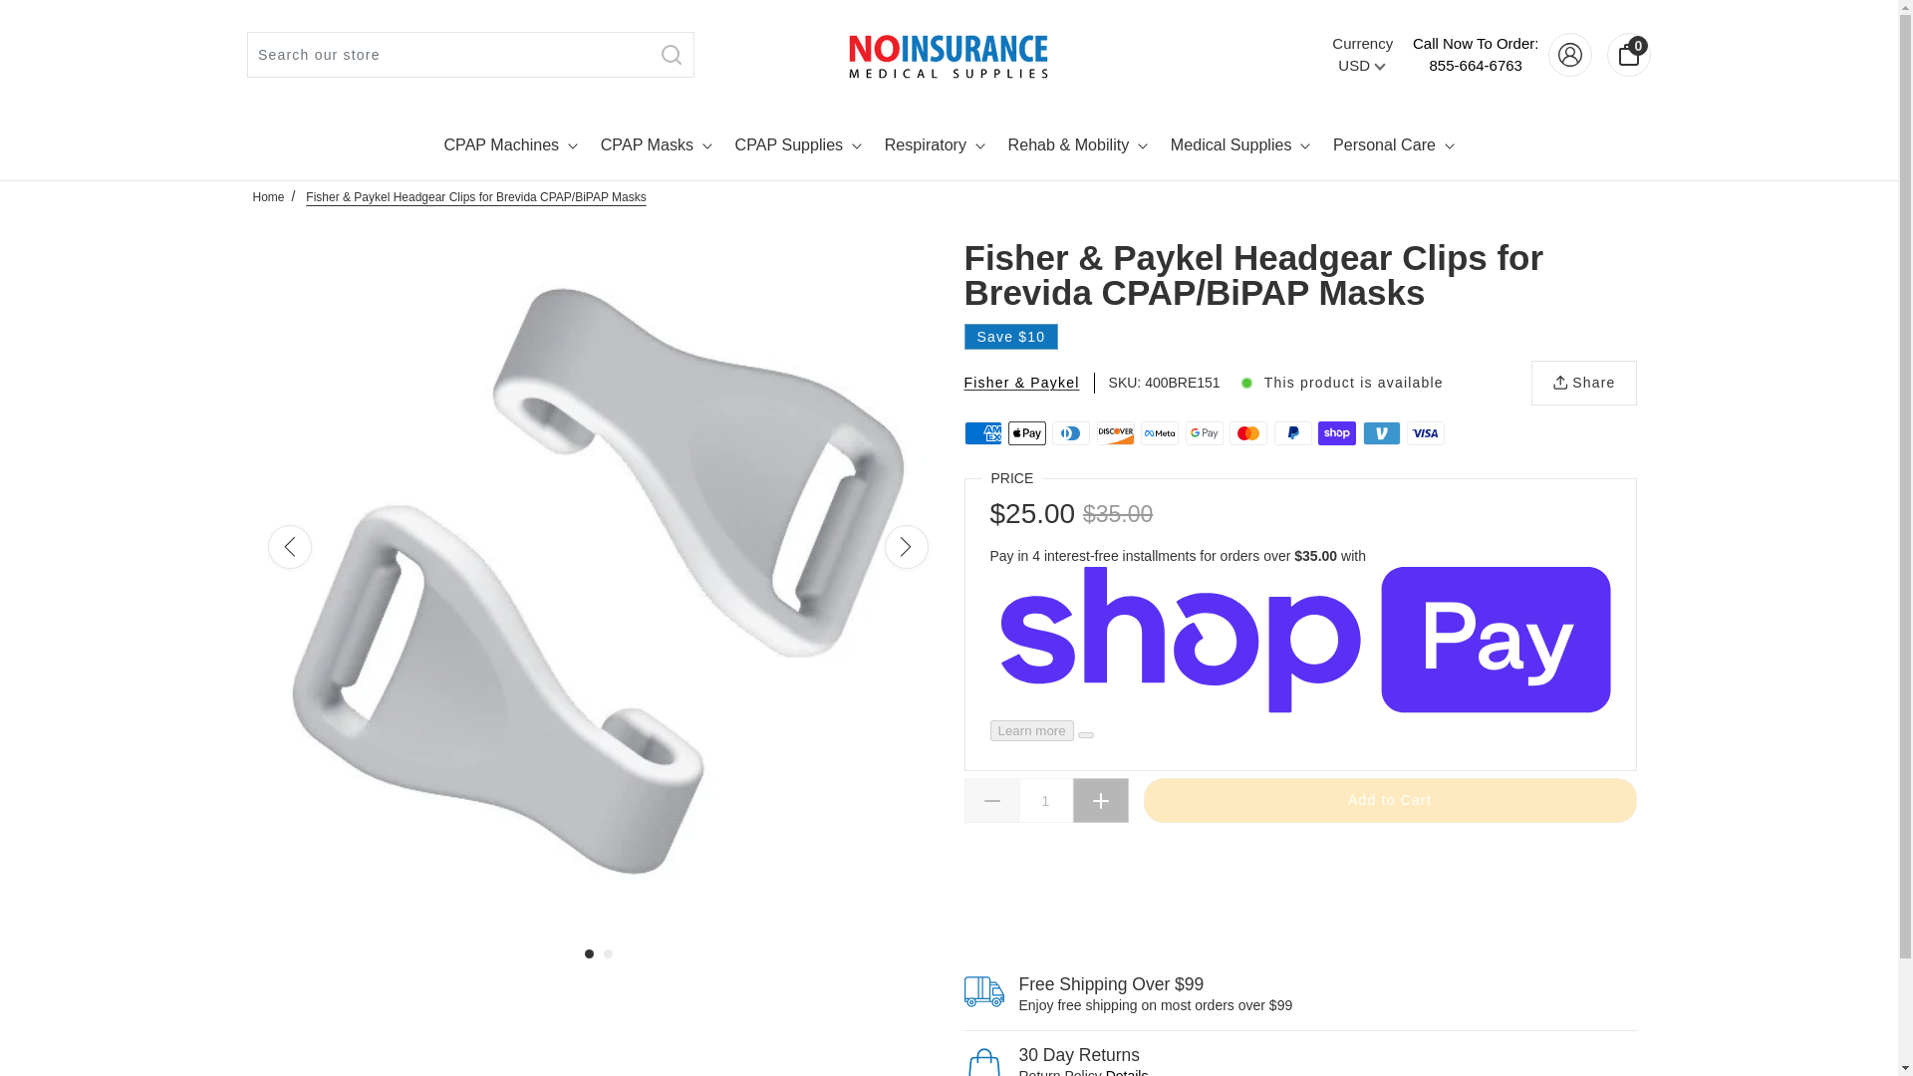 The width and height of the screenshot is (1913, 1076). What do you see at coordinates (1247, 433) in the screenshot?
I see `Mastercard` at bounding box center [1247, 433].